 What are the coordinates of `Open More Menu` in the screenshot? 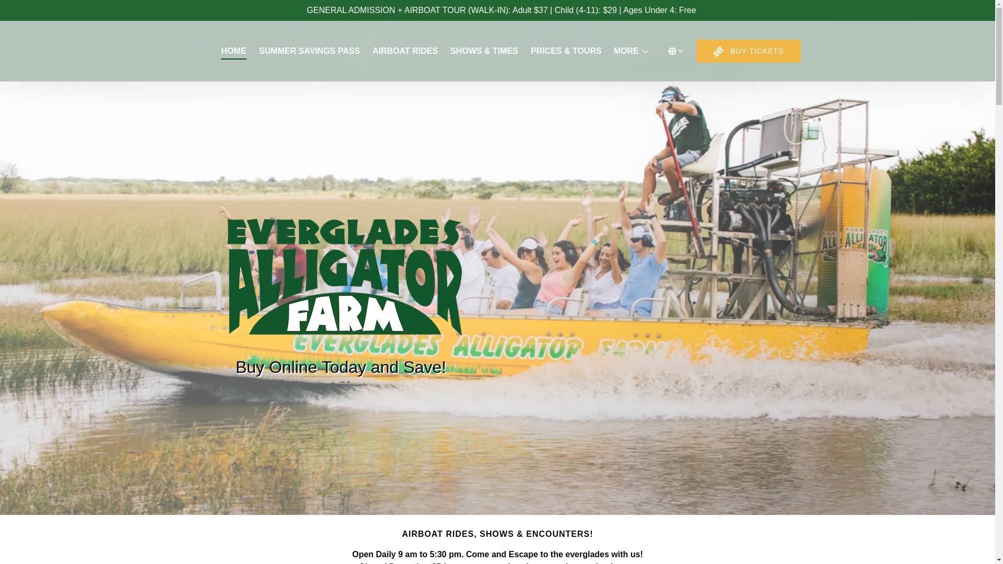 It's located at (634, 48).